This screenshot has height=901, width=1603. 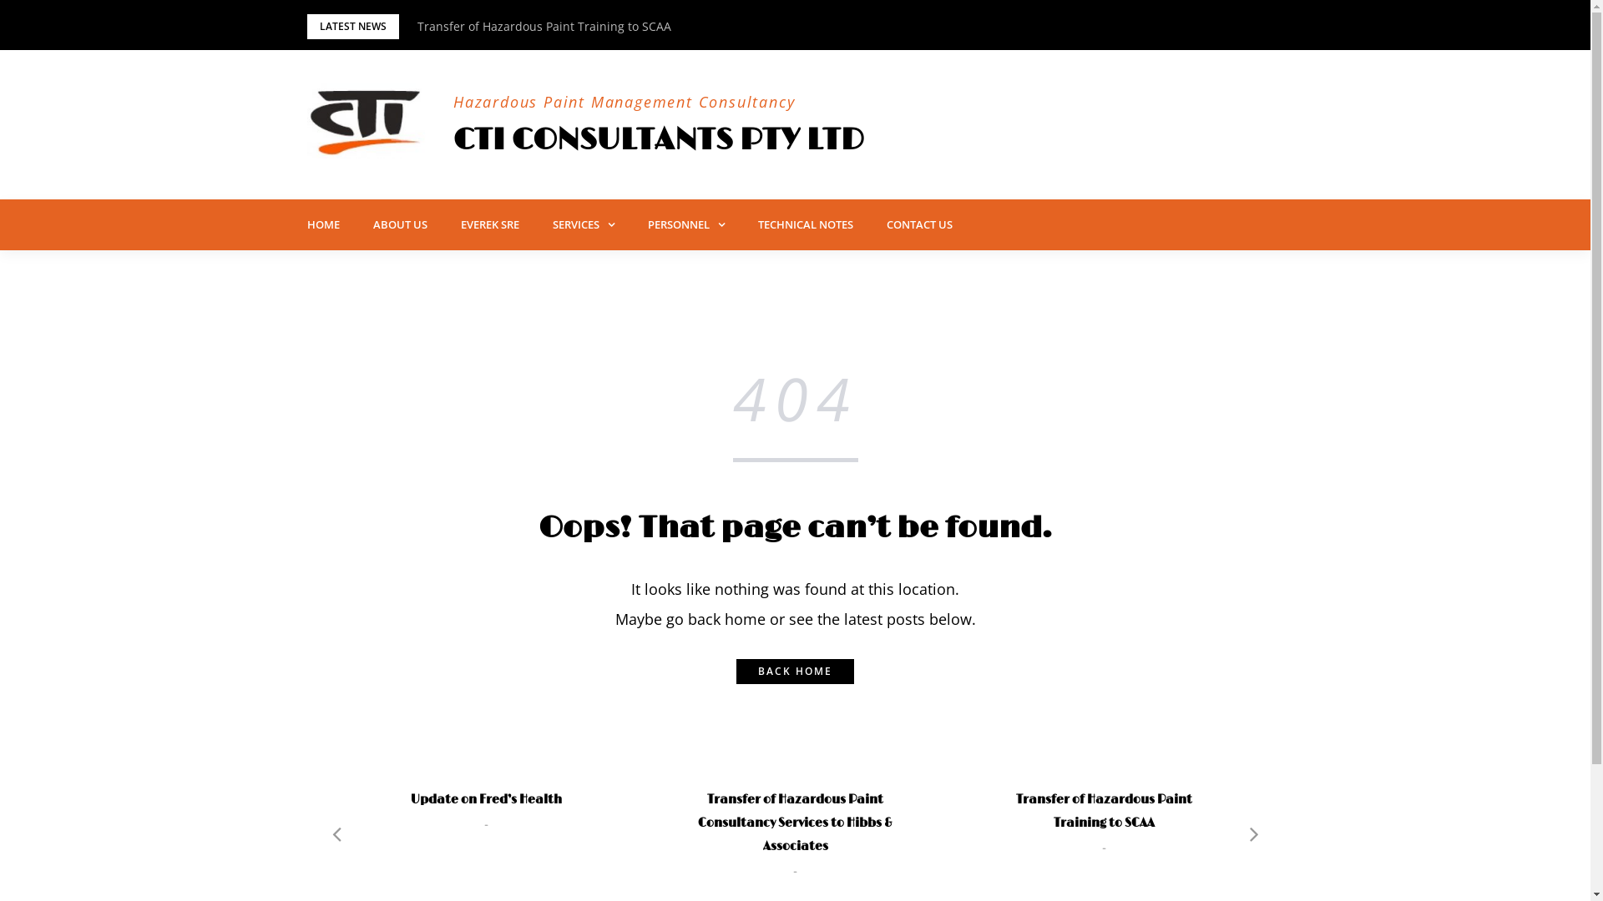 I want to click on FRED'S HEALTH, so click(x=486, y=774).